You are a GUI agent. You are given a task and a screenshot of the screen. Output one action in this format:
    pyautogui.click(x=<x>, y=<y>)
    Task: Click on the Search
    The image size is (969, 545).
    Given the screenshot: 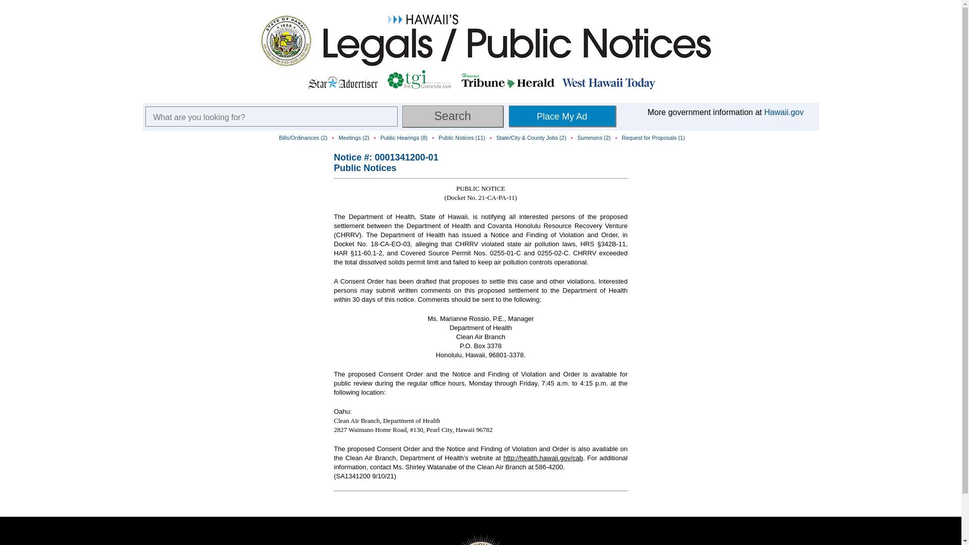 What is the action you would take?
    pyautogui.click(x=452, y=116)
    